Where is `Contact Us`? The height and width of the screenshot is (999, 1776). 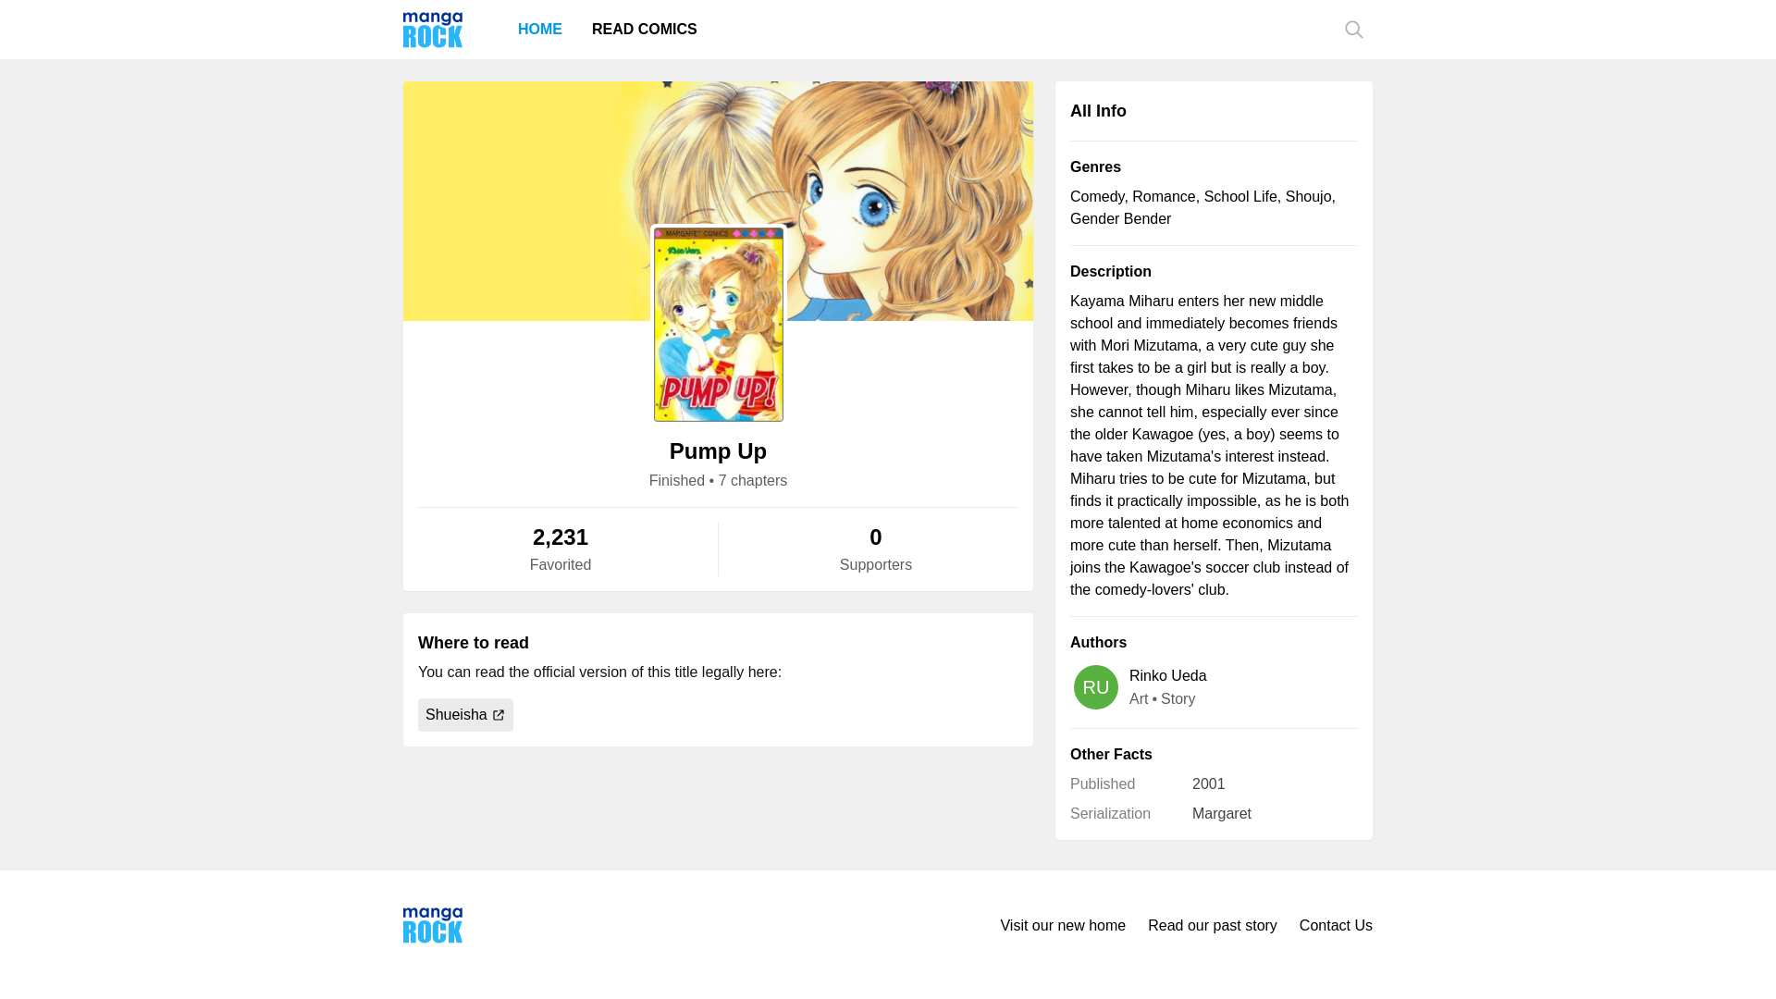
Contact Us is located at coordinates (1336, 925).